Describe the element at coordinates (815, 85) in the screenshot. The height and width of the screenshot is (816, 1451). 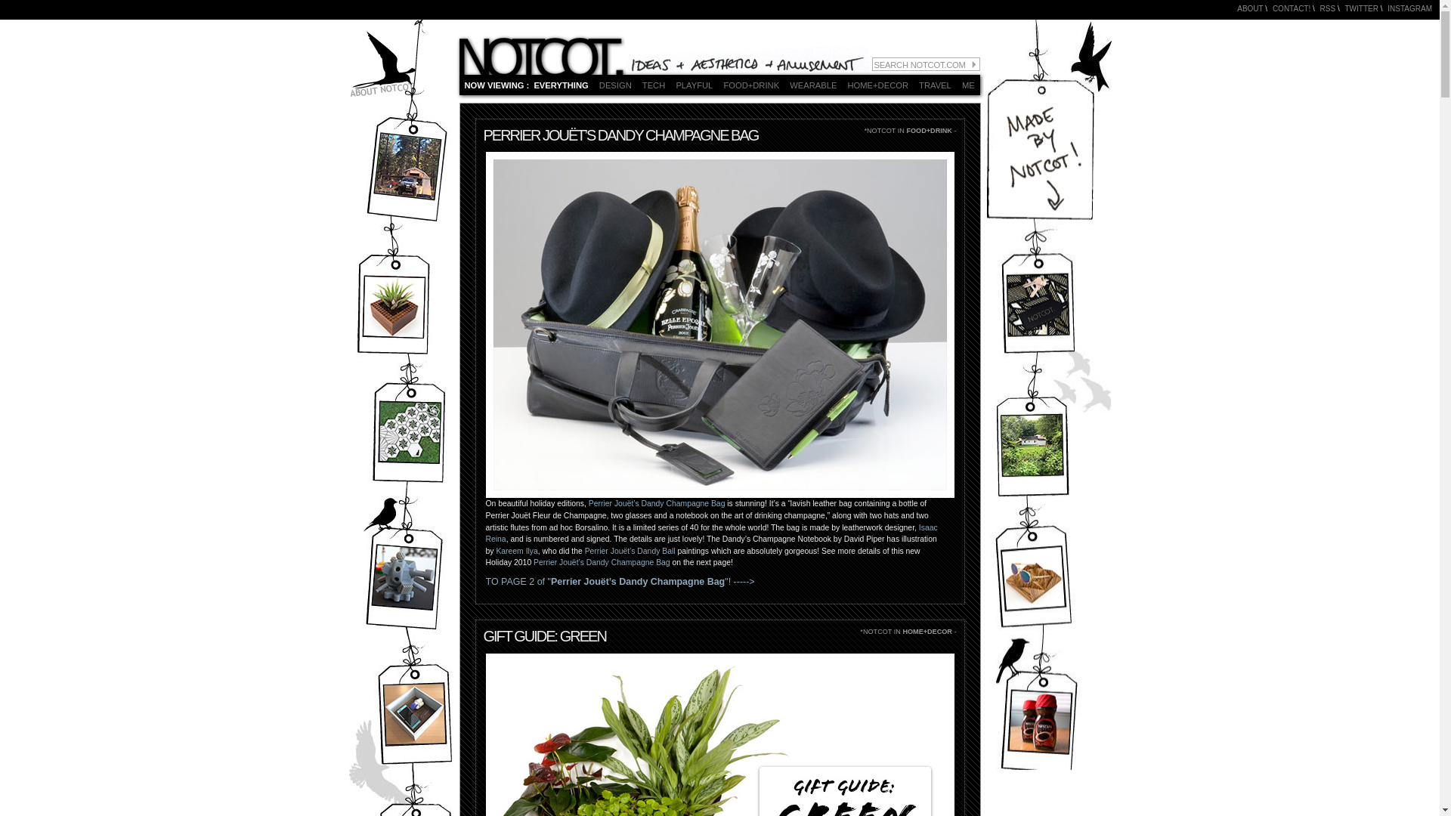
I see `WEARABLE` at that location.